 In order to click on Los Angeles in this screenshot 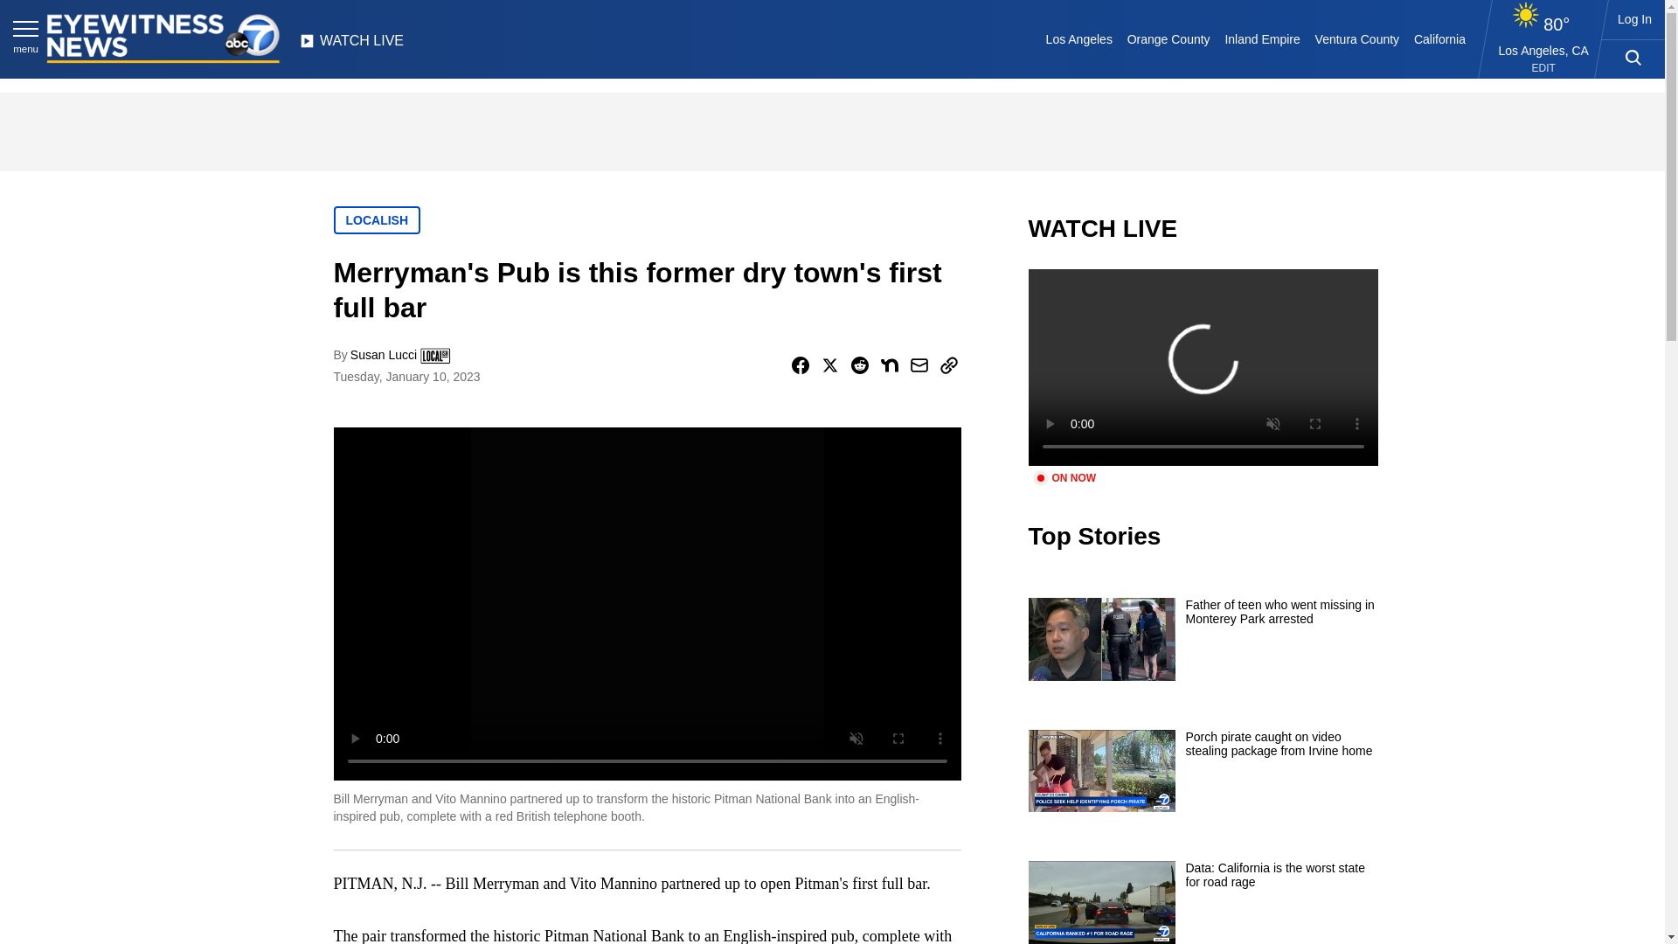, I will do `click(1078, 38)`.